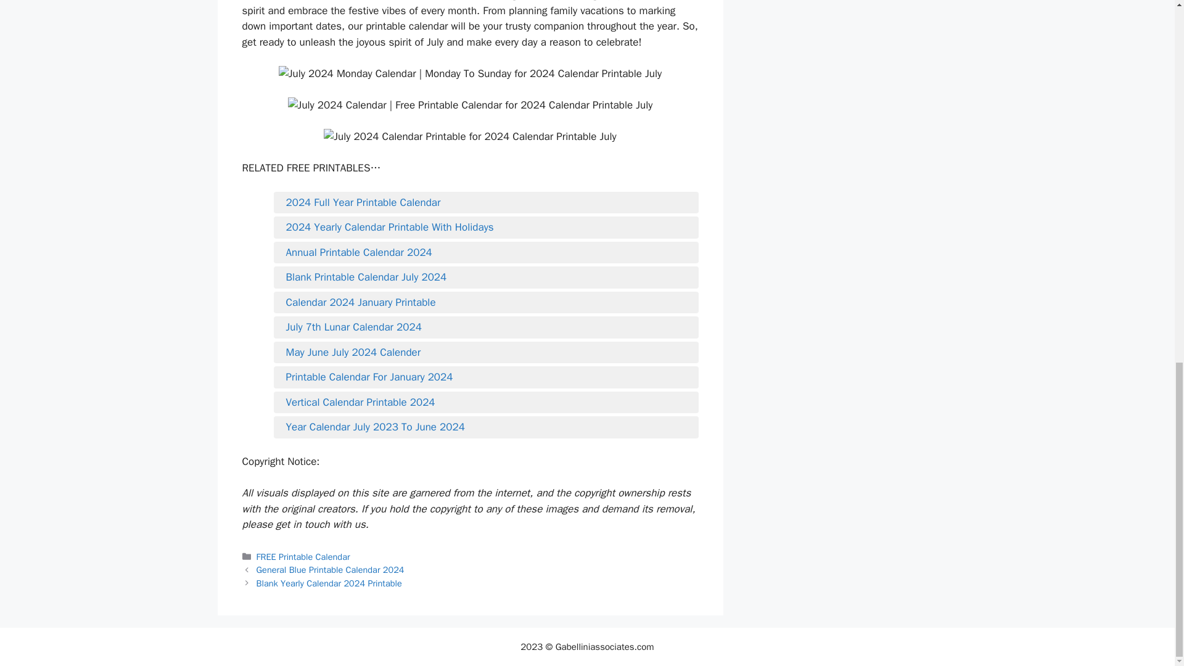 The width and height of the screenshot is (1184, 666). What do you see at coordinates (486, 427) in the screenshot?
I see `Year Calendar July 2023 To June 2024` at bounding box center [486, 427].